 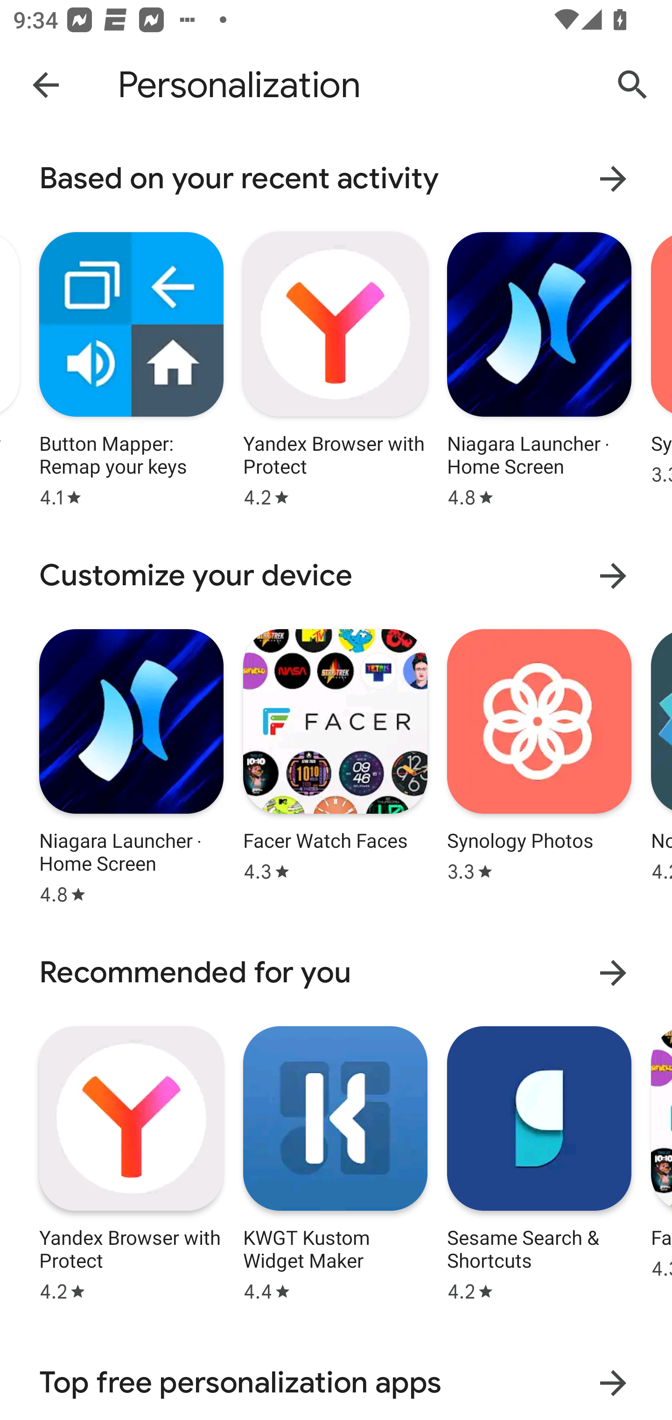 What do you see at coordinates (335, 1161) in the screenshot?
I see `App: KWGT Kustom Widget Maker
Star rating: 4.4


` at bounding box center [335, 1161].